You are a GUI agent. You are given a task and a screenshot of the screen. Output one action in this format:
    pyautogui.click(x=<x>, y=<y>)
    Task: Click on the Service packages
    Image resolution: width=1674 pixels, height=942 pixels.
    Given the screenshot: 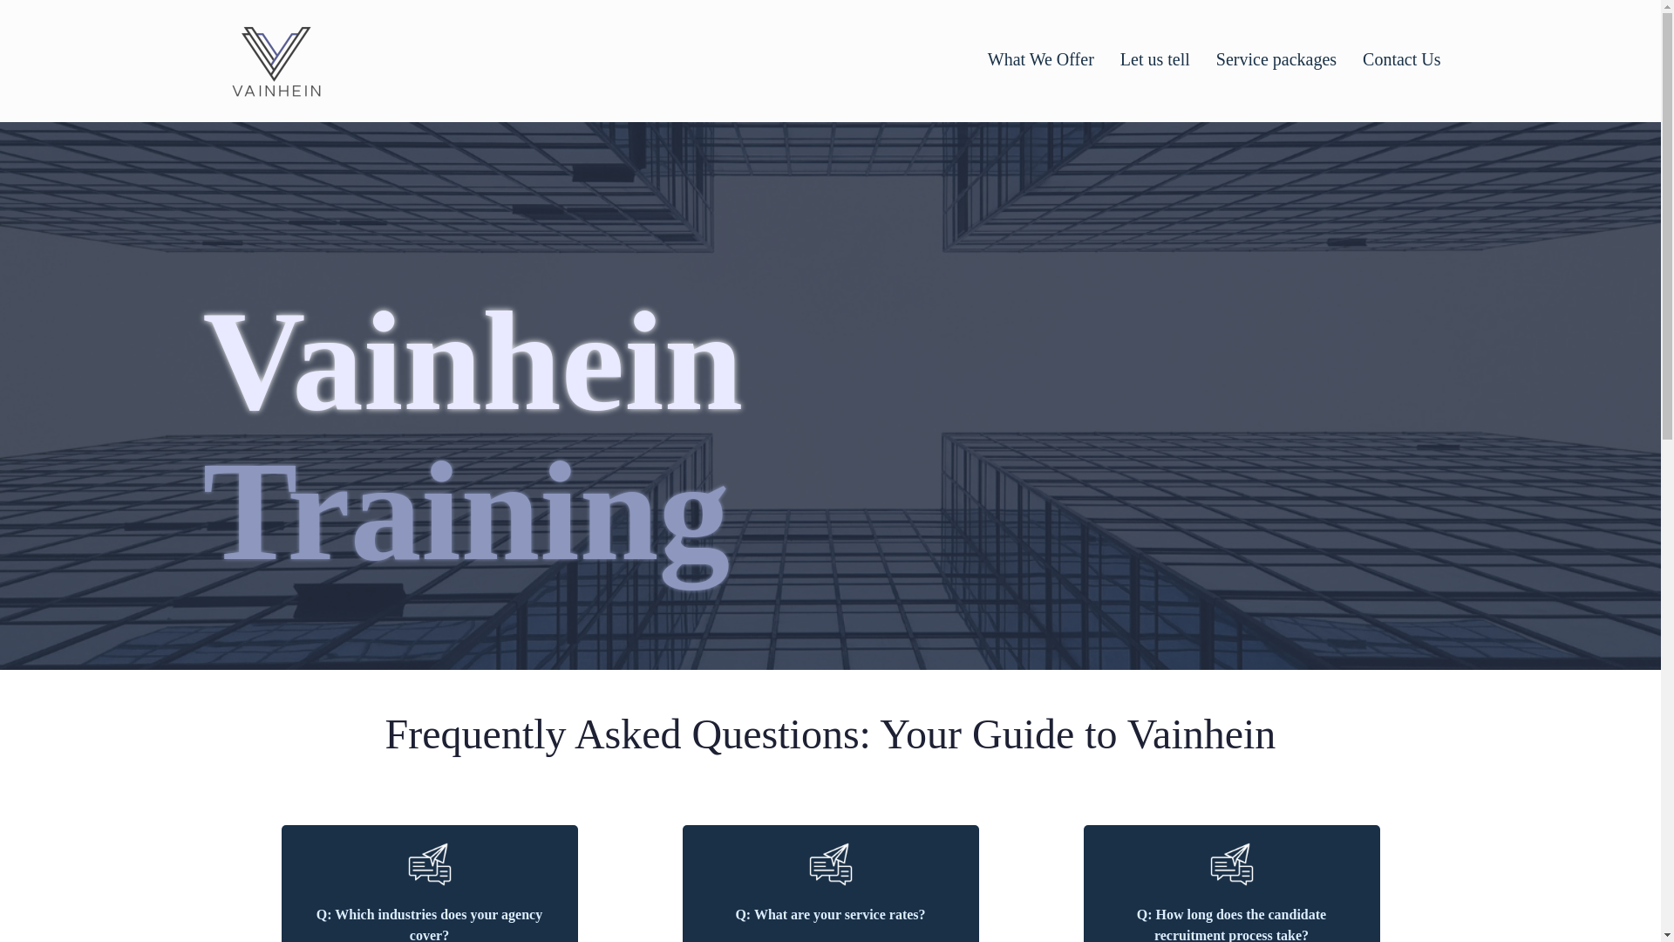 What is the action you would take?
    pyautogui.click(x=1276, y=60)
    